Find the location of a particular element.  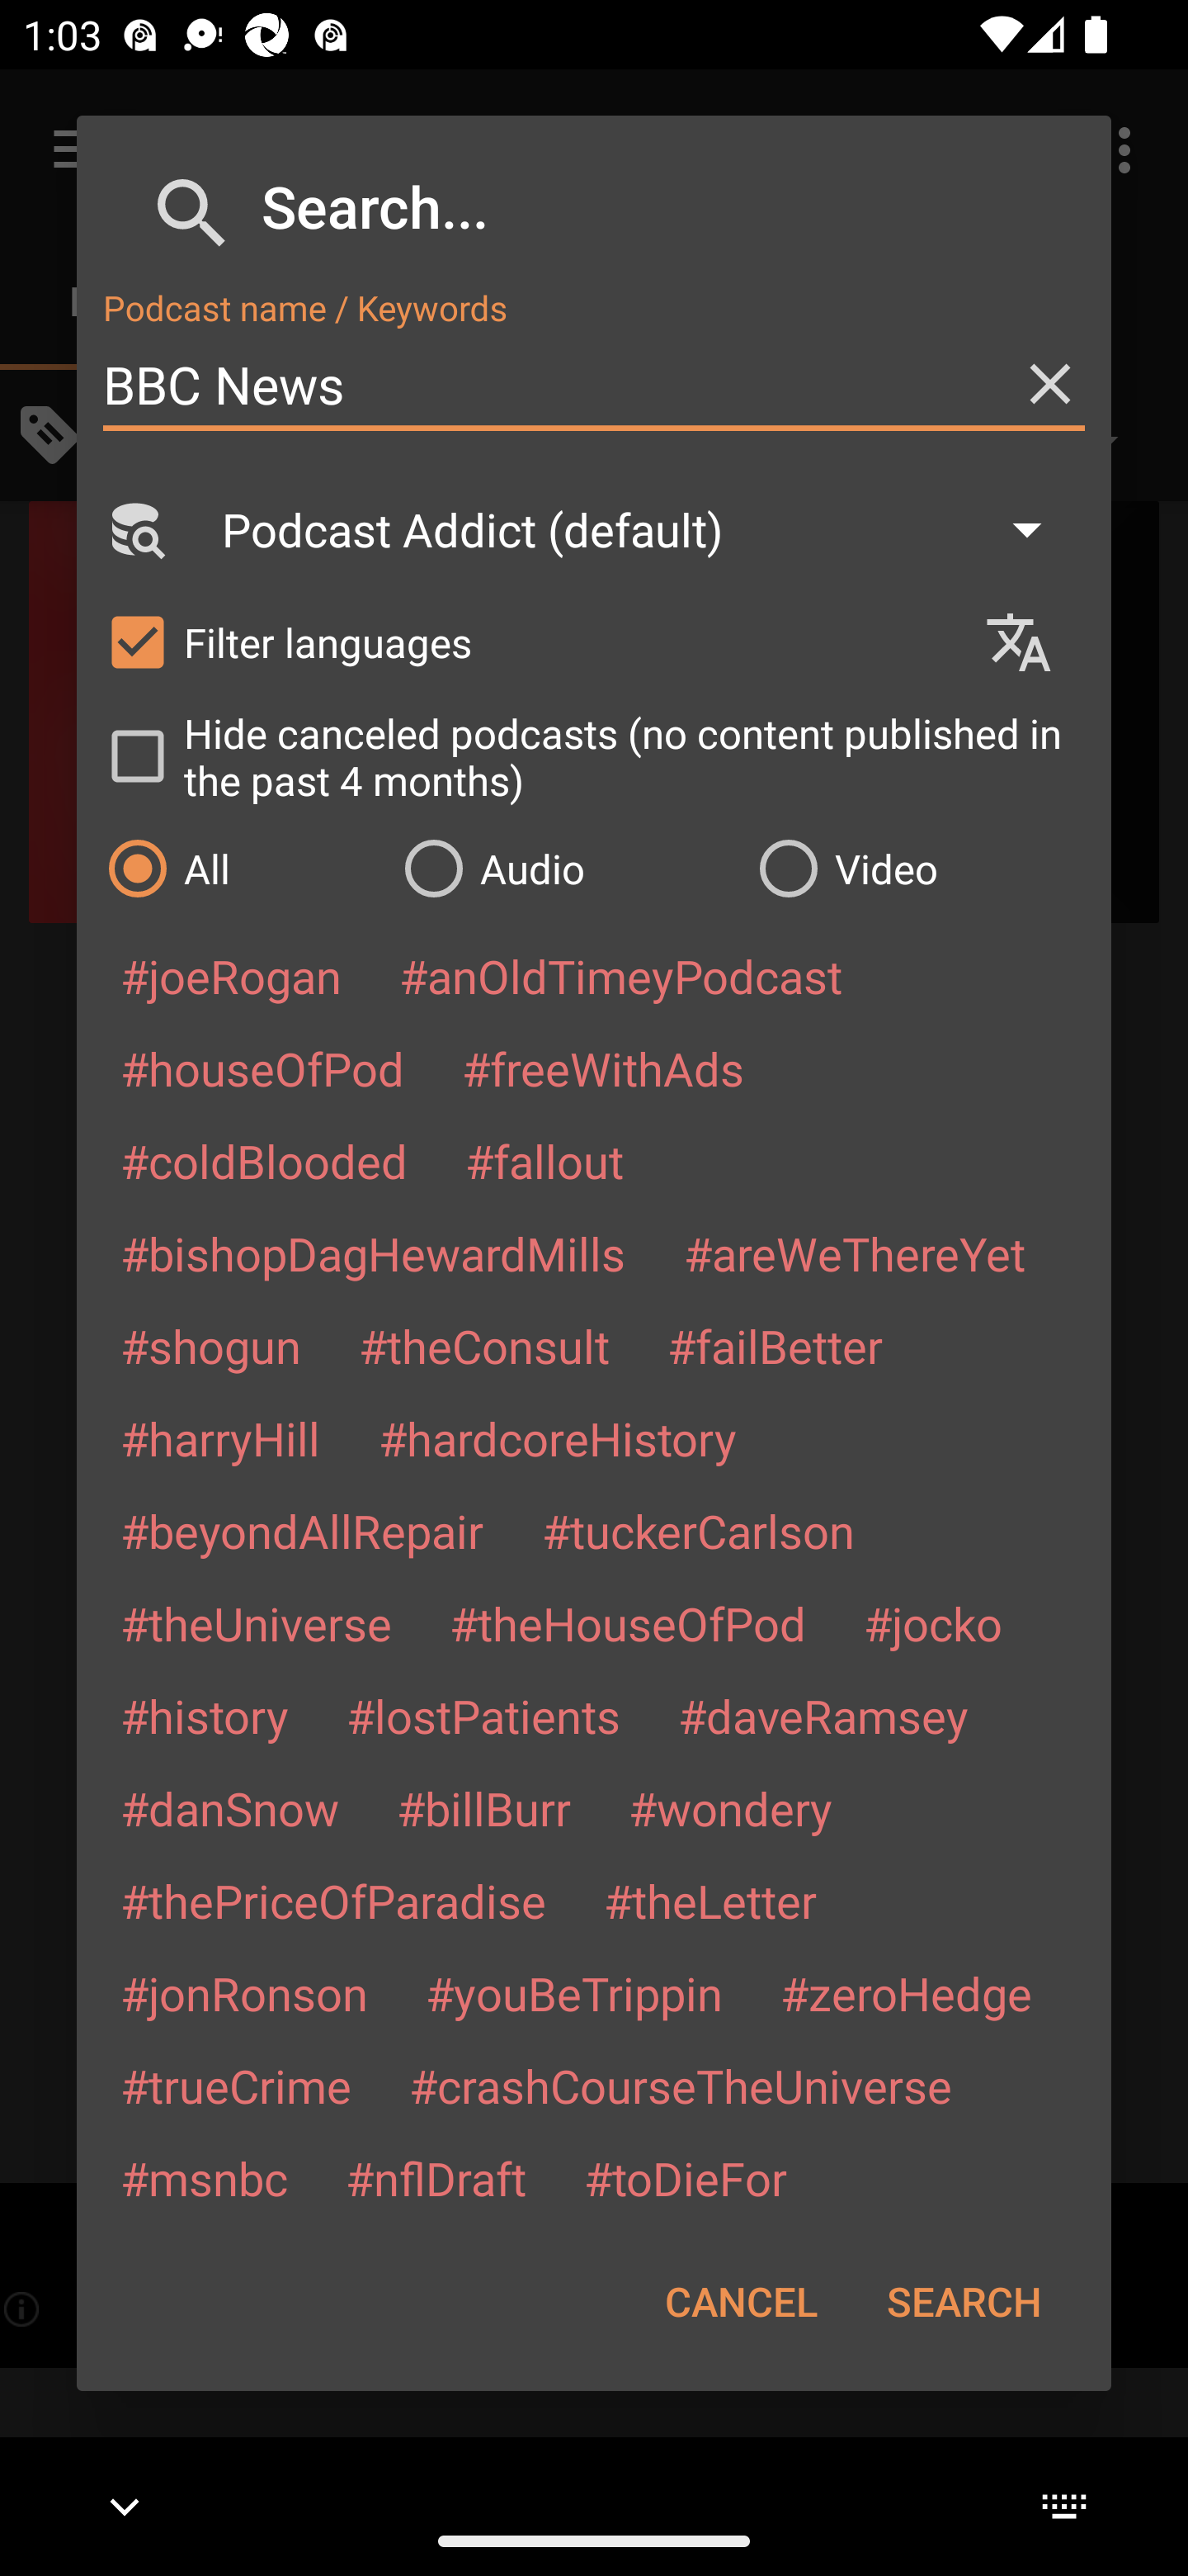

#jocko is located at coordinates (932, 1623).